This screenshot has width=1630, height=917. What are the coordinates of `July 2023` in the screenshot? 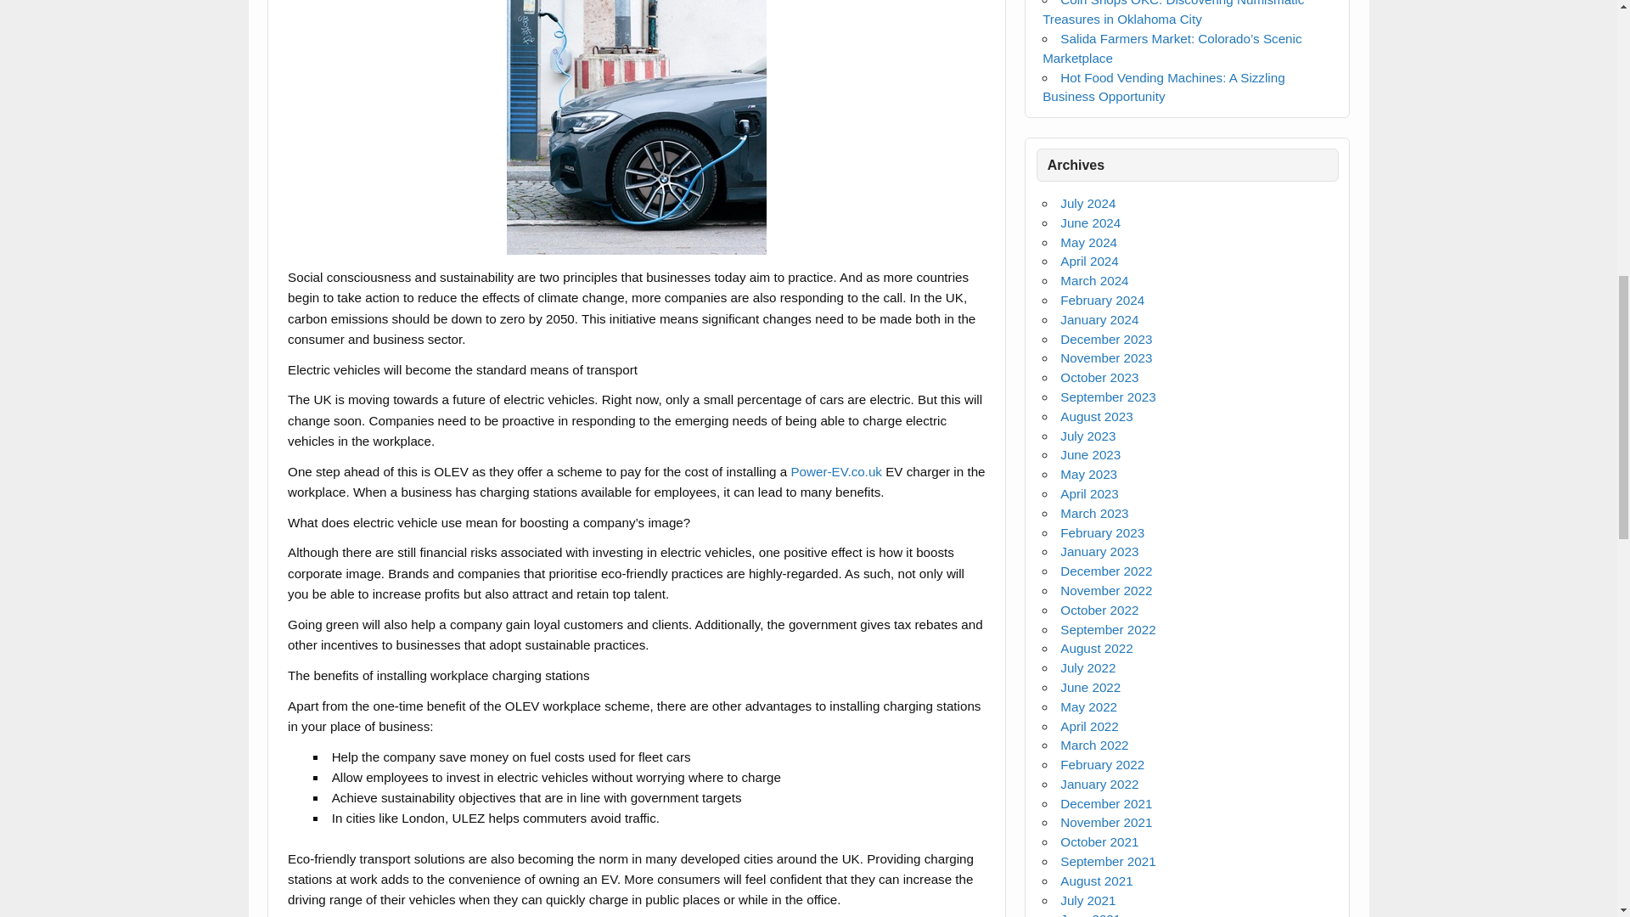 It's located at (1088, 436).